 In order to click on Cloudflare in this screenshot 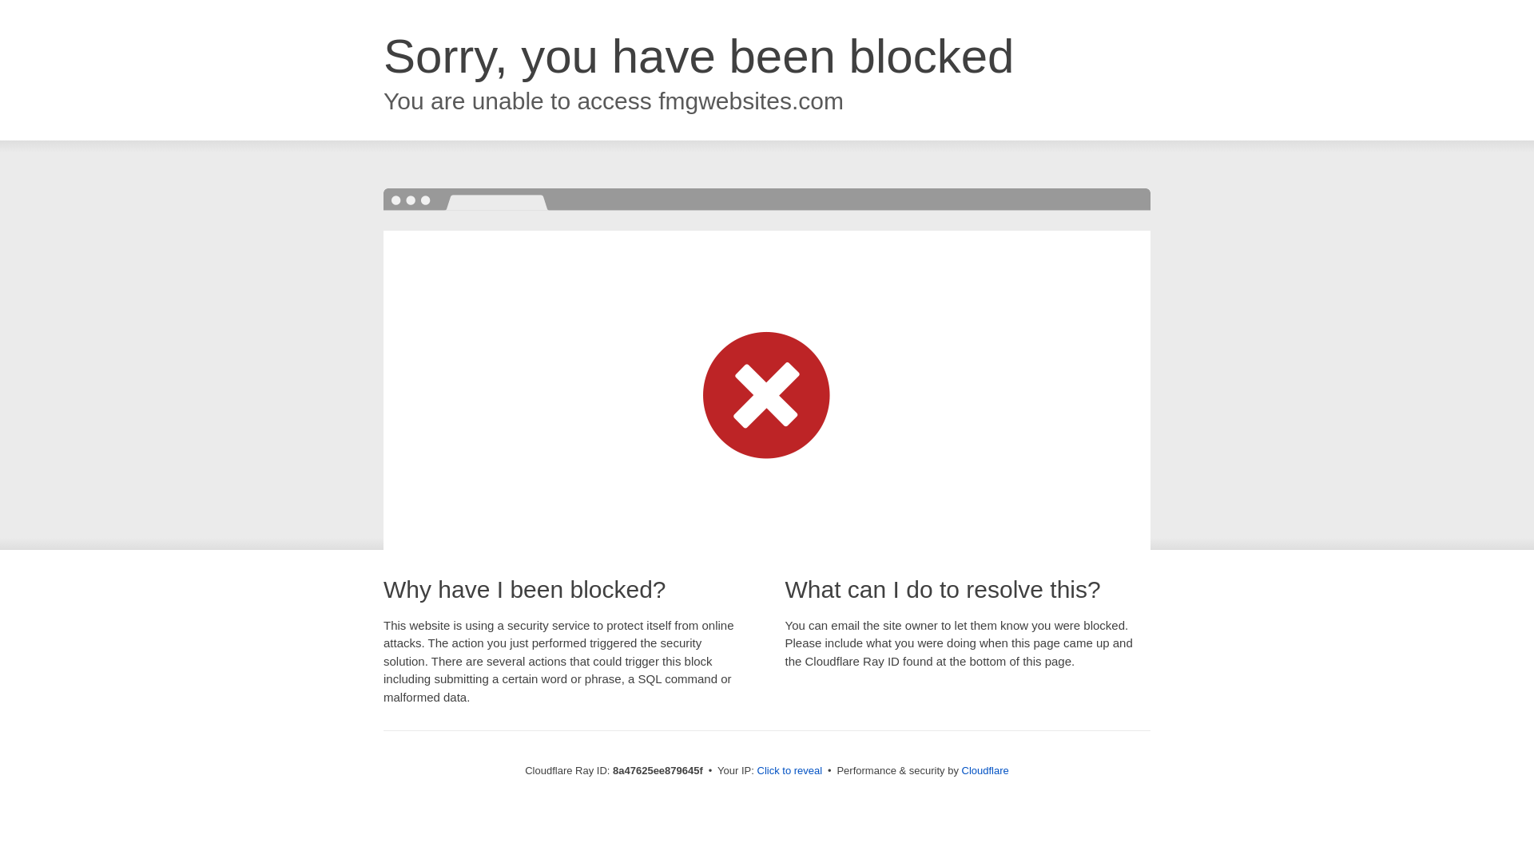, I will do `click(985, 770)`.